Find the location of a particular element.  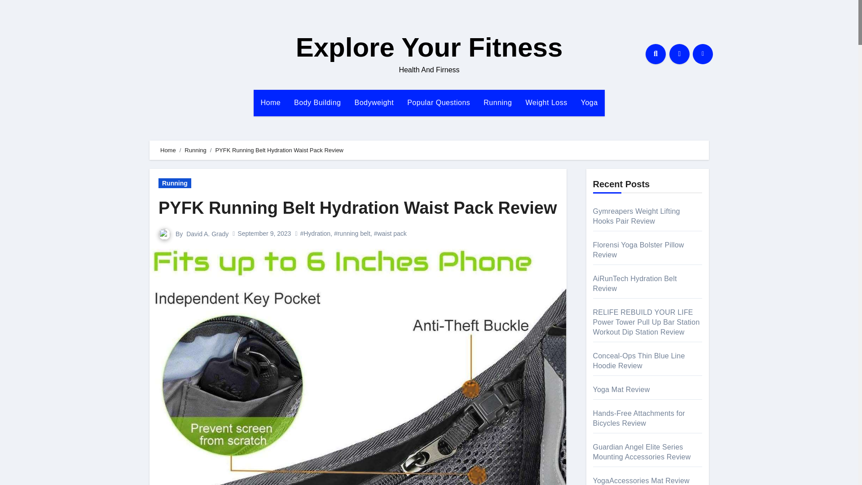

Running is located at coordinates (497, 102).